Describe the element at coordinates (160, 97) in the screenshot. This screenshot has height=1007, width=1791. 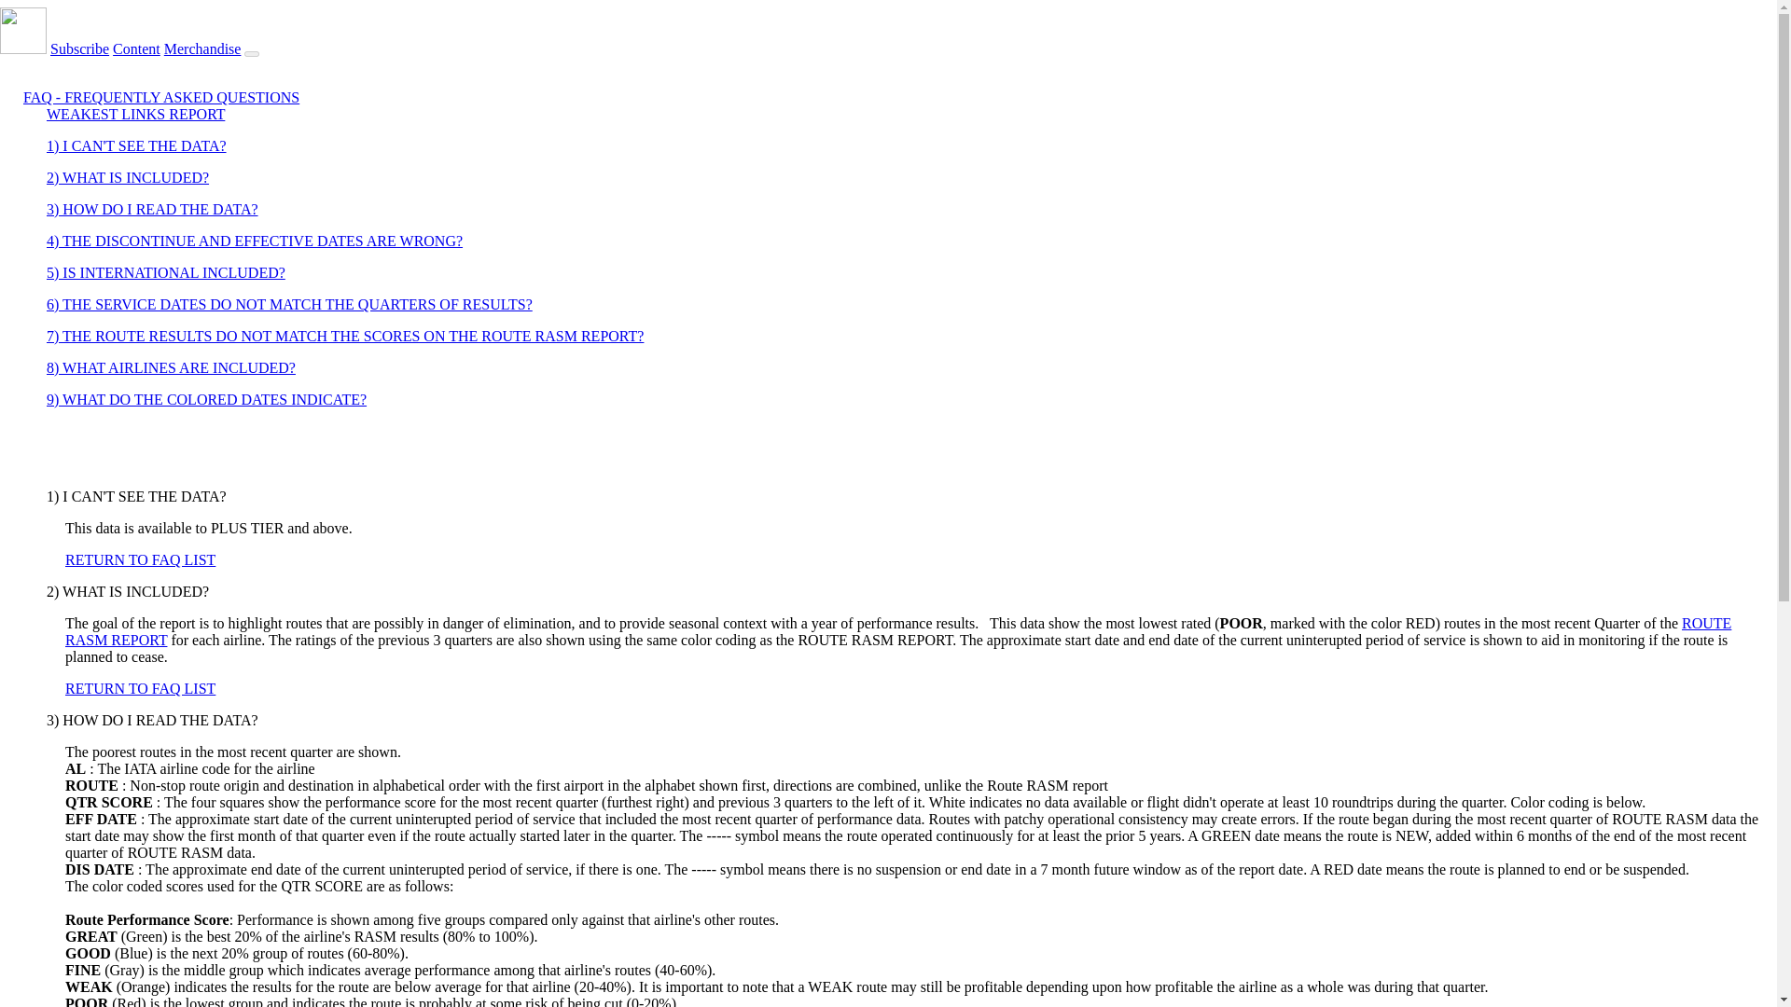
I see `FAQ - FREQUENTLY ASKED QUESTIONS` at that location.